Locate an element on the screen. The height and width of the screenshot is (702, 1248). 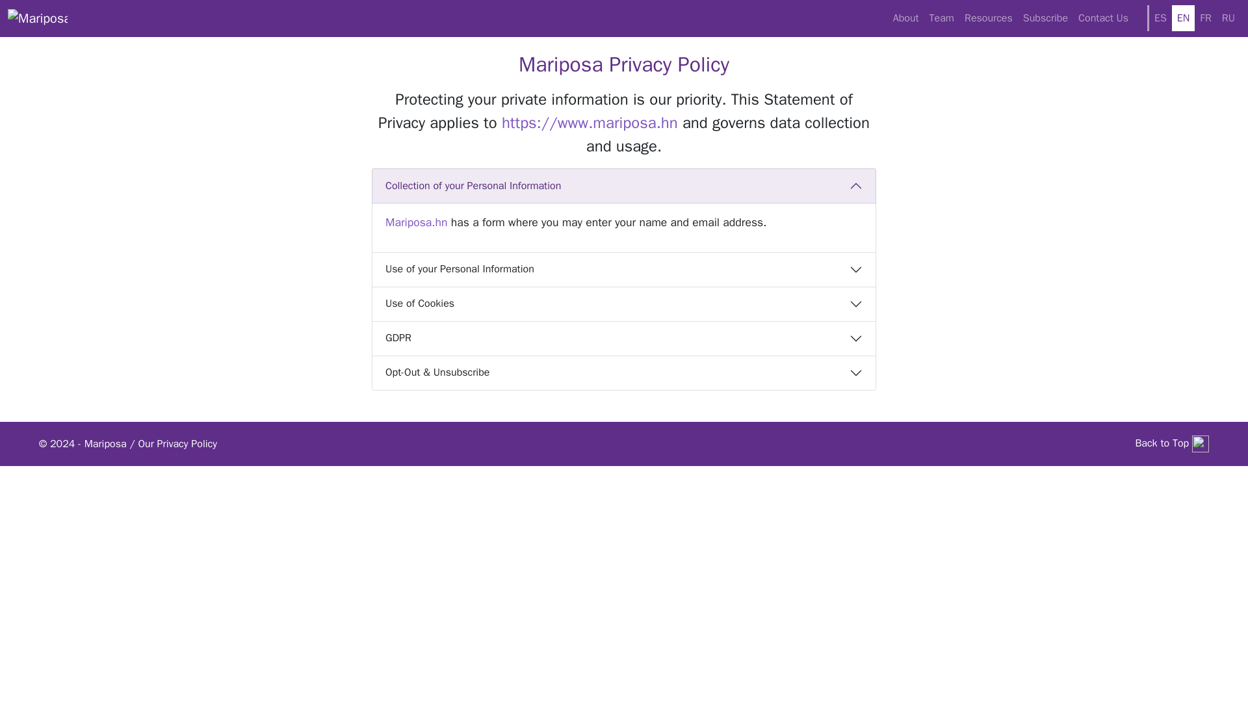
Resources is located at coordinates (989, 18).